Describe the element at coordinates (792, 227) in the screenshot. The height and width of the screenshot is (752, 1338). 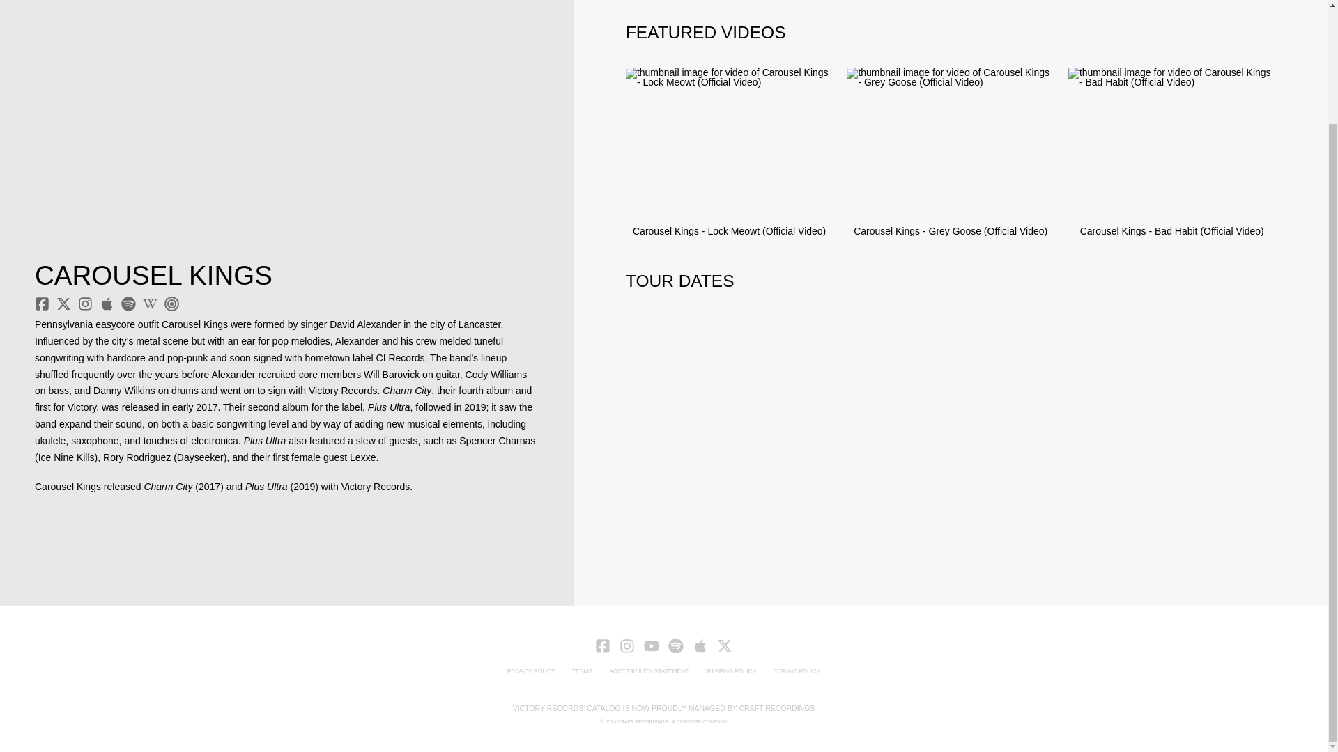
I see `SEARCH` at that location.